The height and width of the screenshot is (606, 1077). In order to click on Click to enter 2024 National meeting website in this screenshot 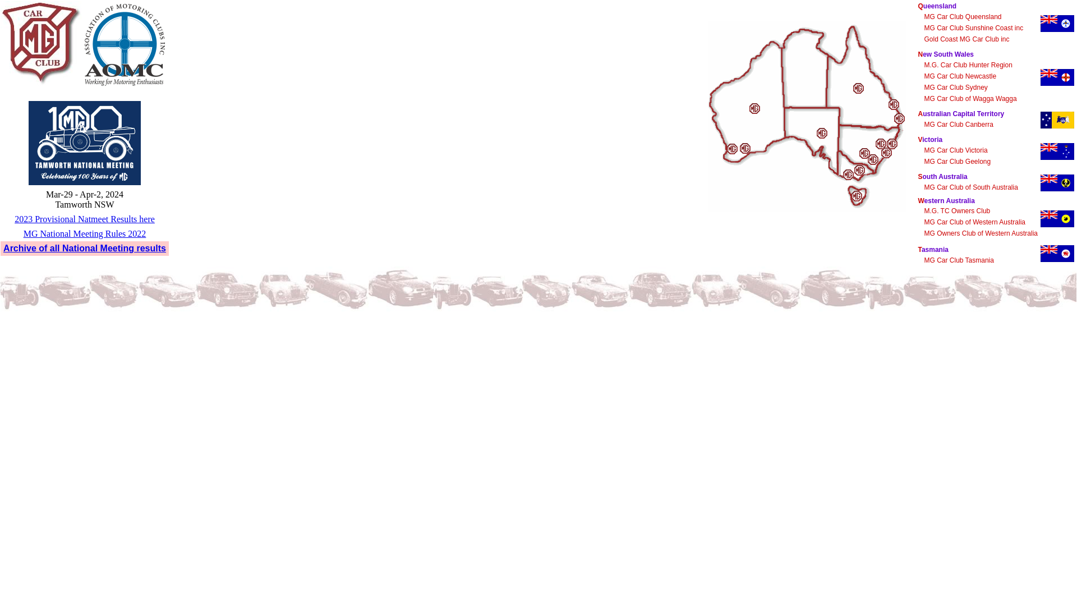, I will do `click(85, 143)`.